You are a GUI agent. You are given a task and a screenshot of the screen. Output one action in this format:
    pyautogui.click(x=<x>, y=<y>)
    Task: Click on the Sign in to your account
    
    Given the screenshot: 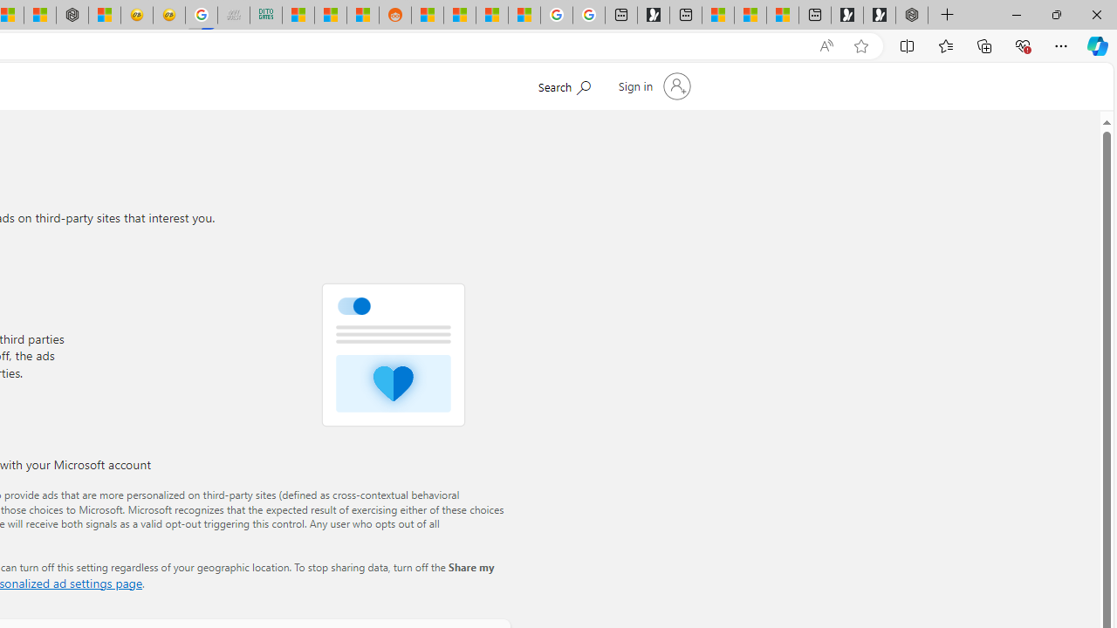 What is the action you would take?
    pyautogui.click(x=653, y=85)
    